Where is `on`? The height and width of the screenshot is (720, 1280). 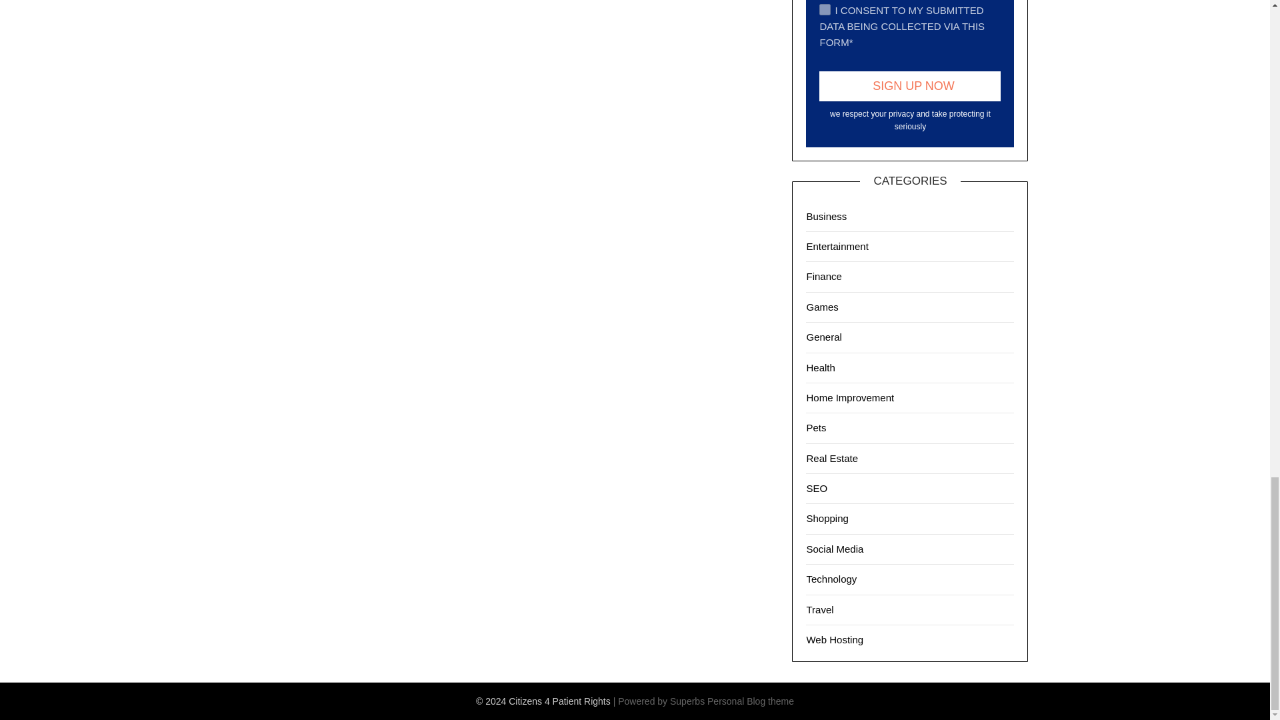 on is located at coordinates (825, 9).